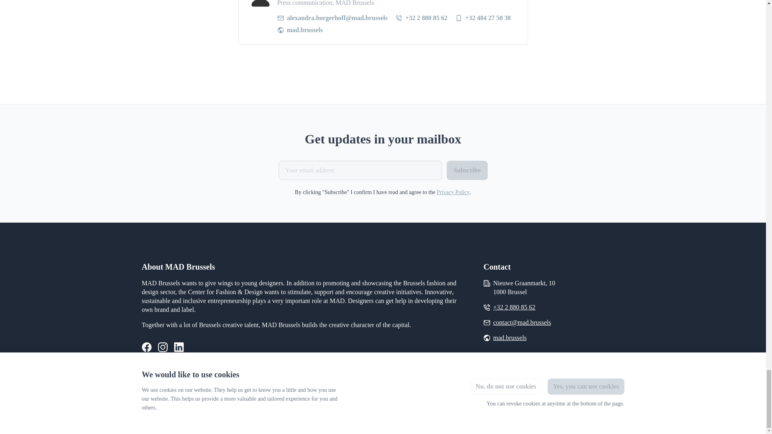 The image size is (772, 434). I want to click on Privacy requests, so click(160, 413).